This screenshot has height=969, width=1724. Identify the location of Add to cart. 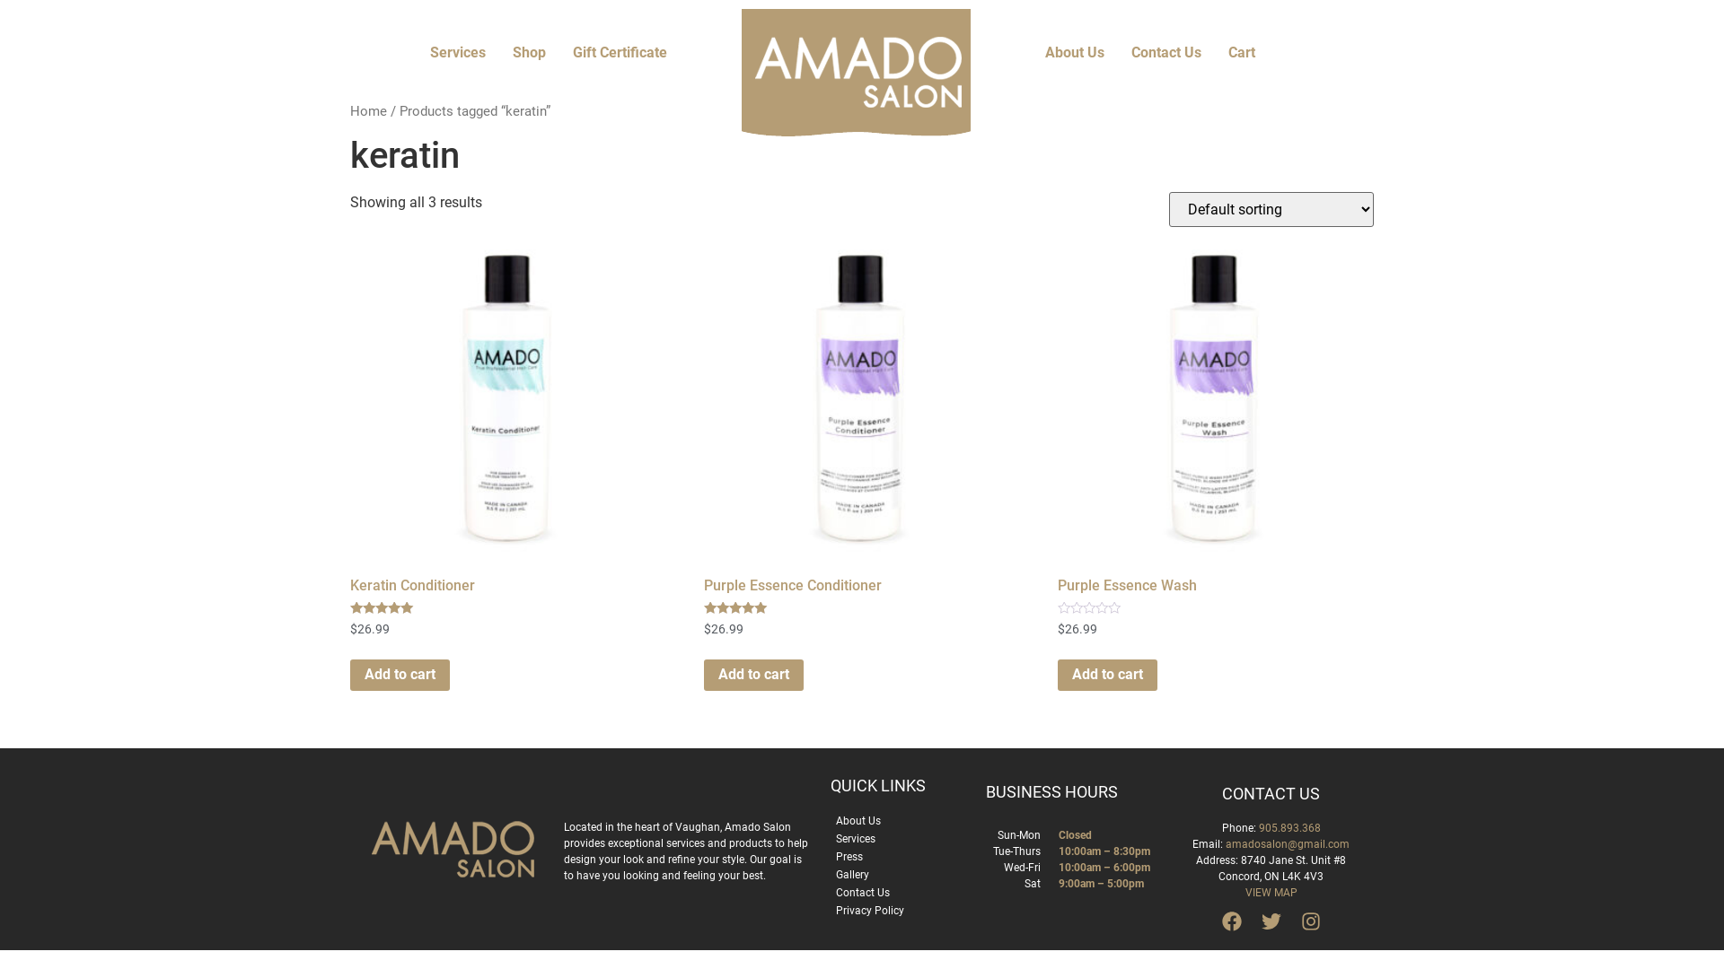
(1108, 675).